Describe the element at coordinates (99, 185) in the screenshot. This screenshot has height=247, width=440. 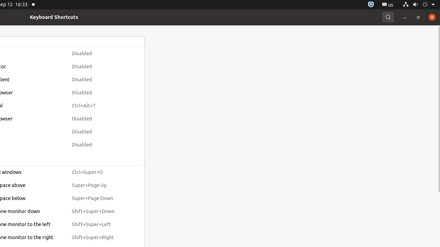
I see `Super+Page Up` at that location.